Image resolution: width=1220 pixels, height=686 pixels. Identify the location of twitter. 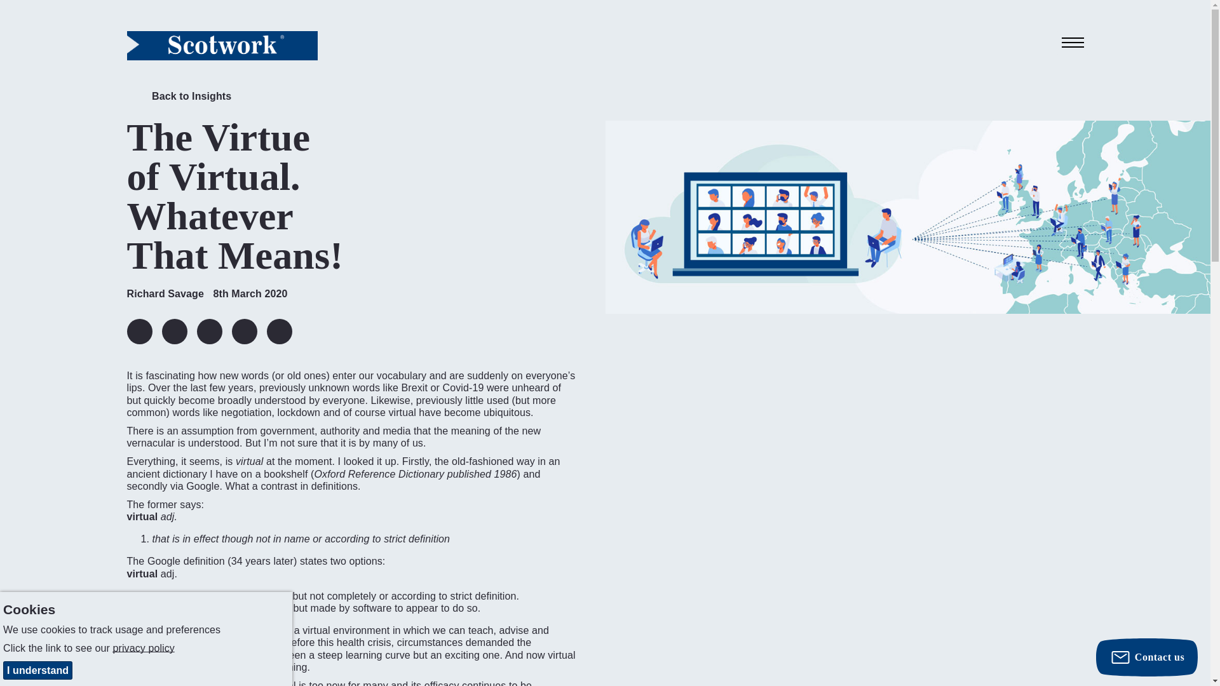
(173, 332).